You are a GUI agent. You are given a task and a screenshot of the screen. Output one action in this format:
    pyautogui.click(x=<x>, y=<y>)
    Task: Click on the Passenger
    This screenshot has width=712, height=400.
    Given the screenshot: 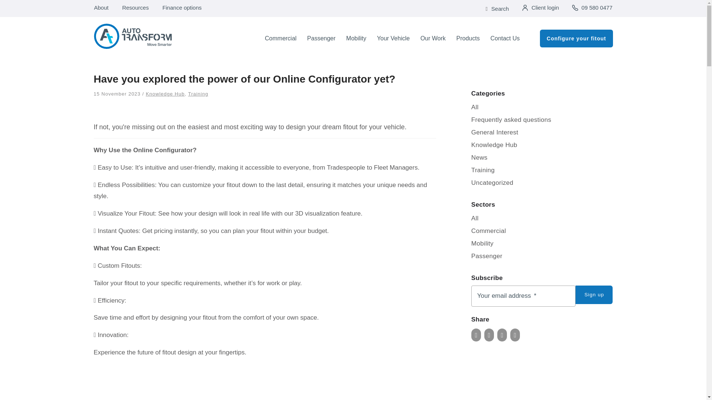 What is the action you would take?
    pyautogui.click(x=321, y=39)
    